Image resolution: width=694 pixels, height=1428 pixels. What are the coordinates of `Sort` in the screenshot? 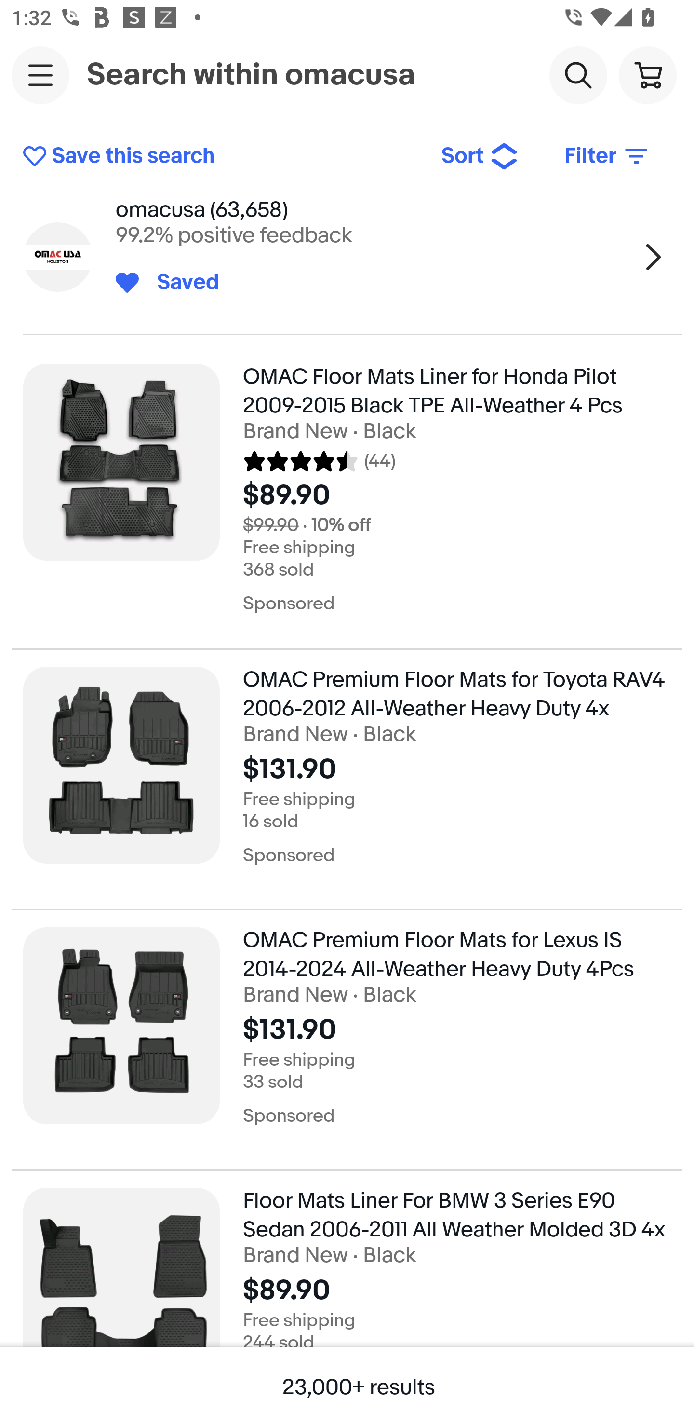 It's located at (480, 156).